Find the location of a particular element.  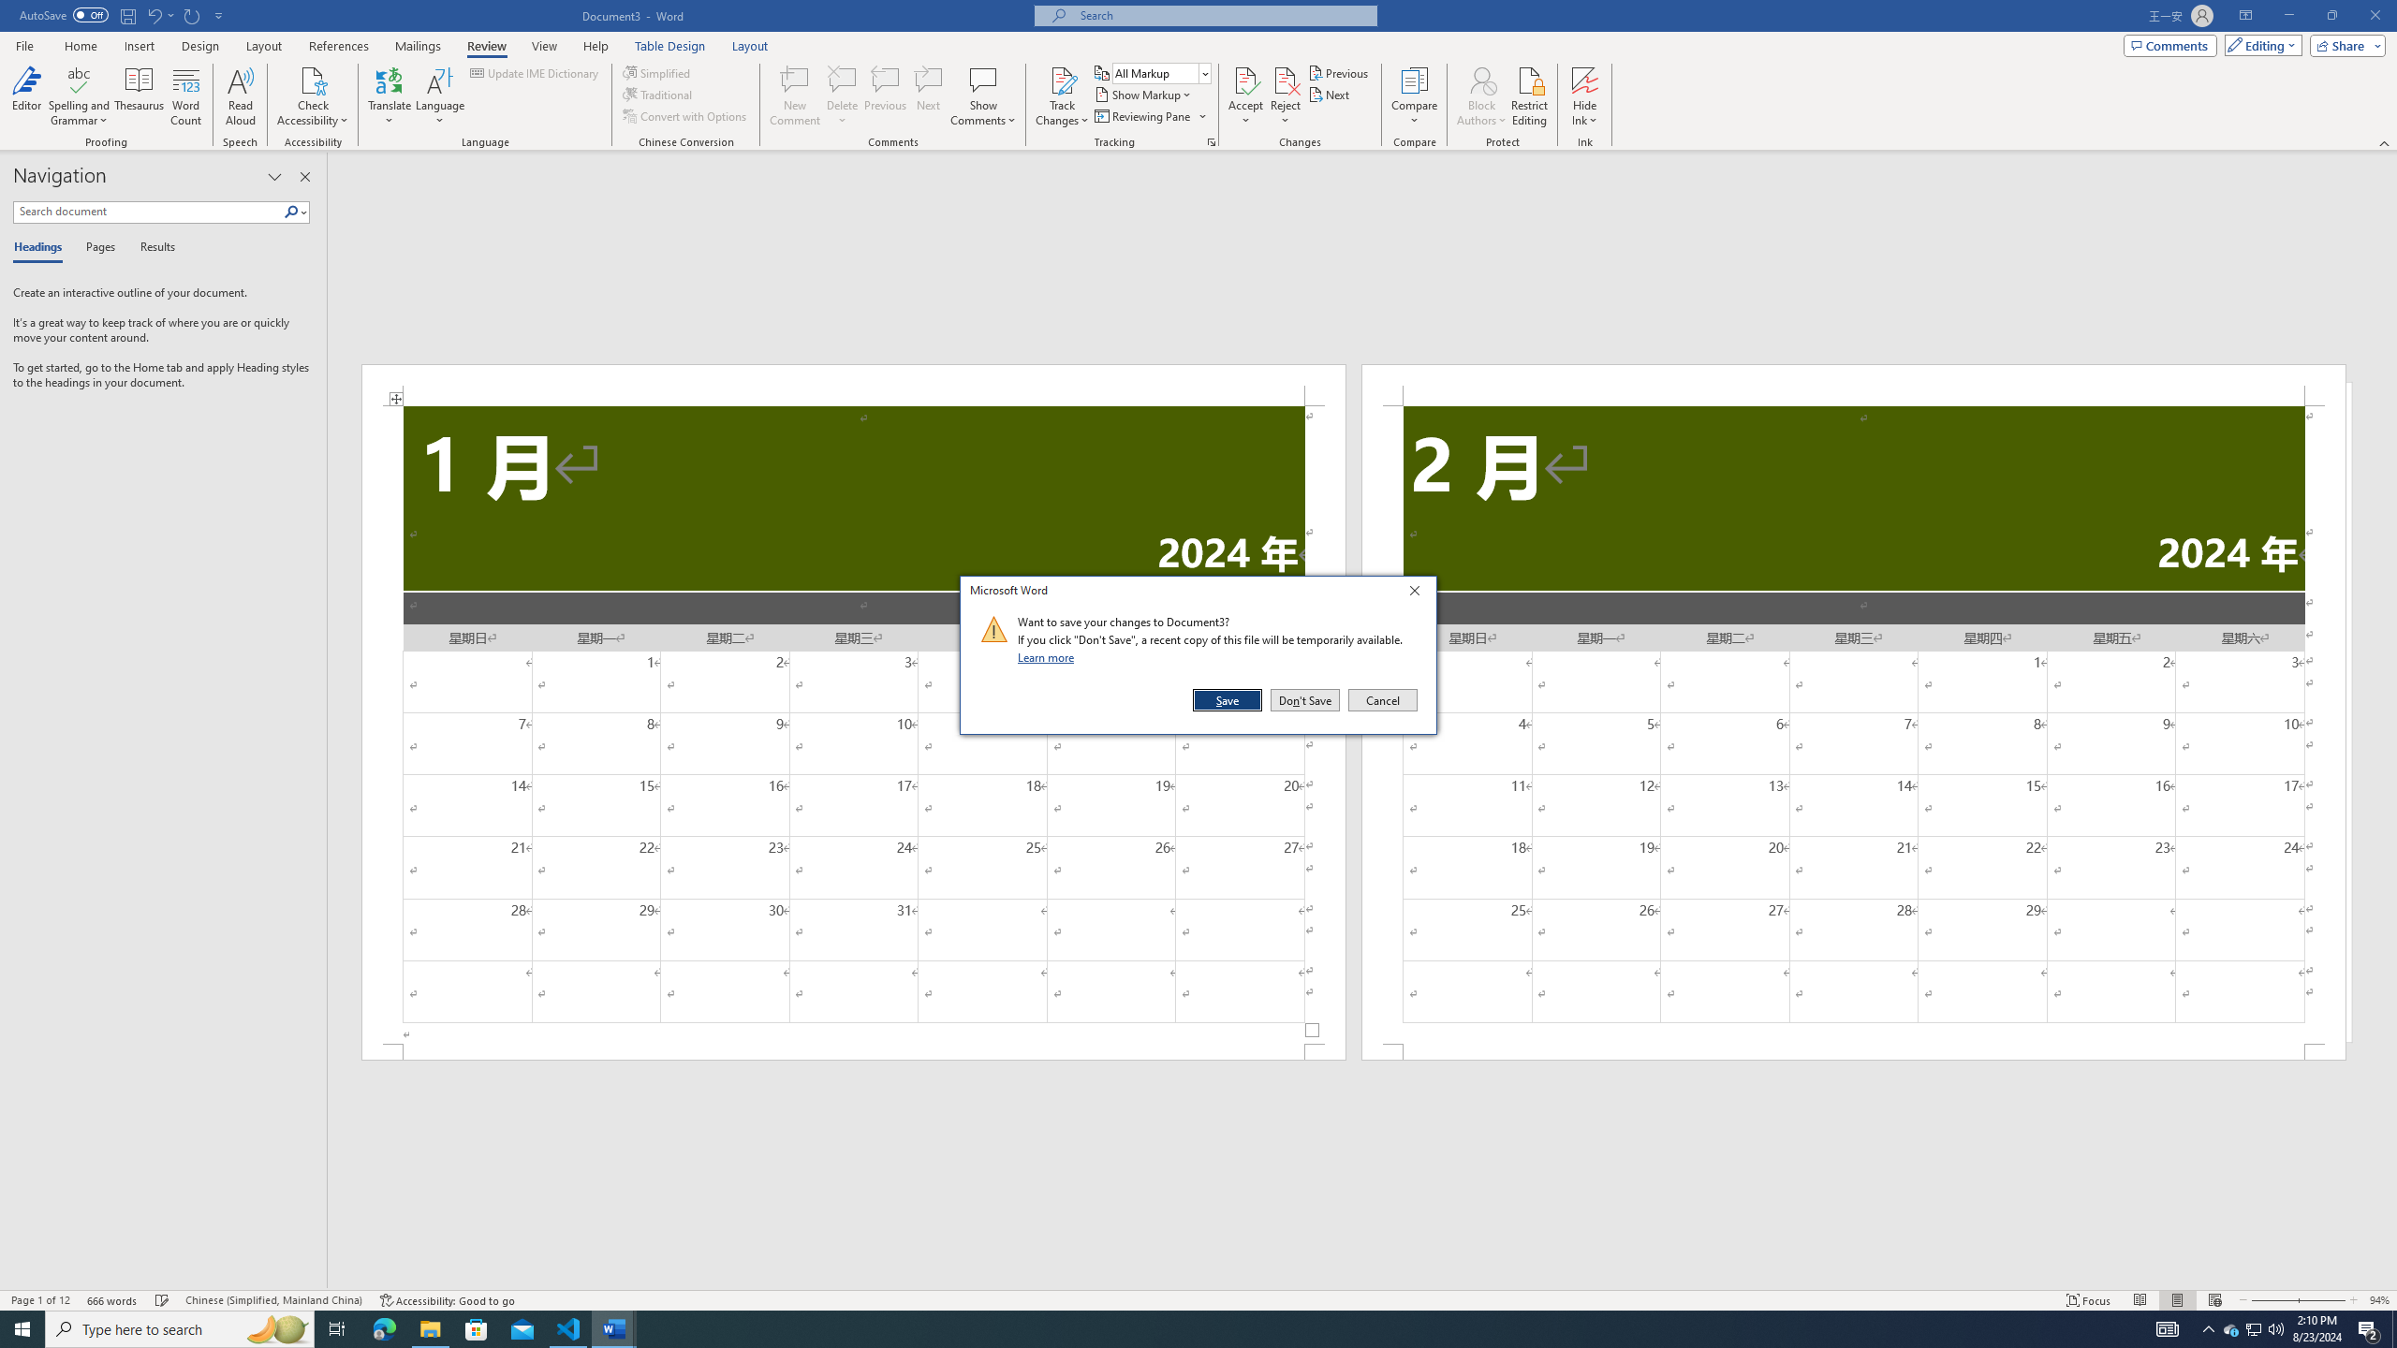

Action Center, 2 new notifications is located at coordinates (2369, 1329).